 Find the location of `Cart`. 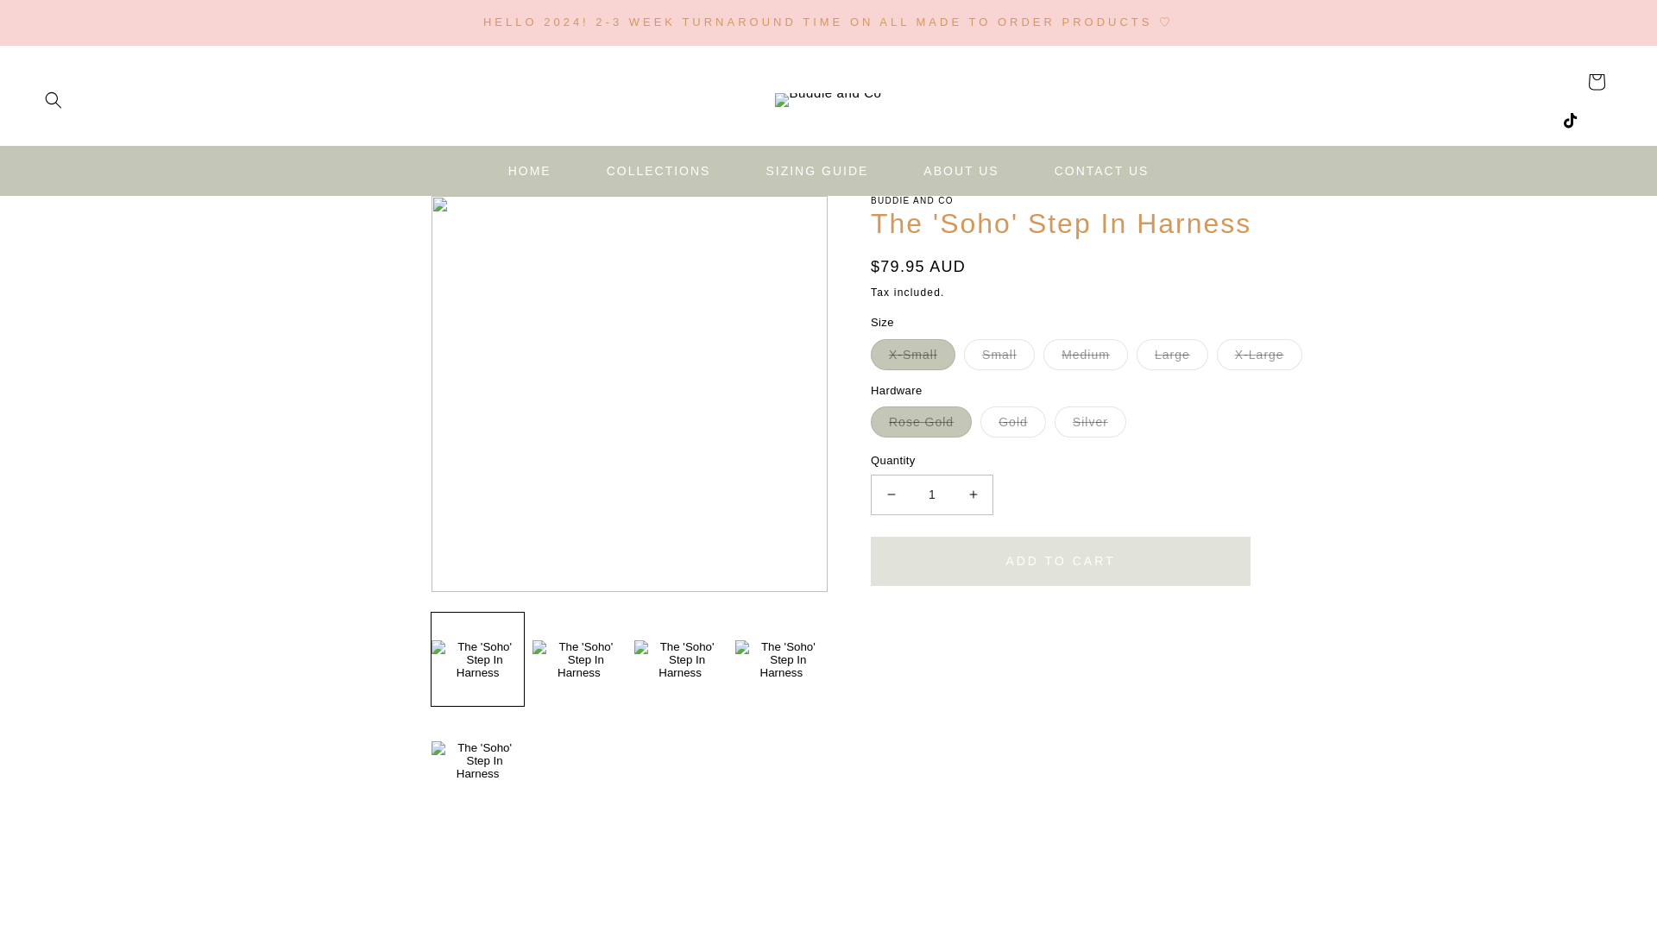

Cart is located at coordinates (1597, 81).